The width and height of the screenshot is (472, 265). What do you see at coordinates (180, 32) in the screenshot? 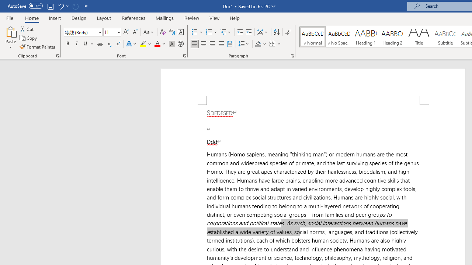
I see `Character Border` at bounding box center [180, 32].